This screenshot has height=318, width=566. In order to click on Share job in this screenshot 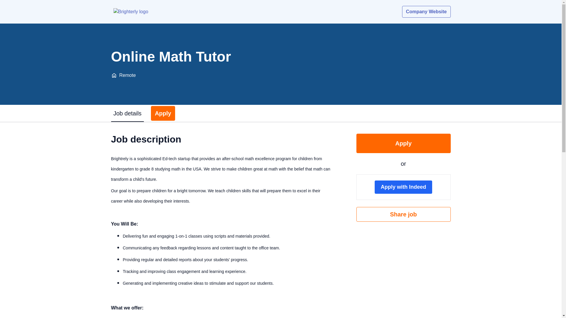, I will do `click(403, 214)`.